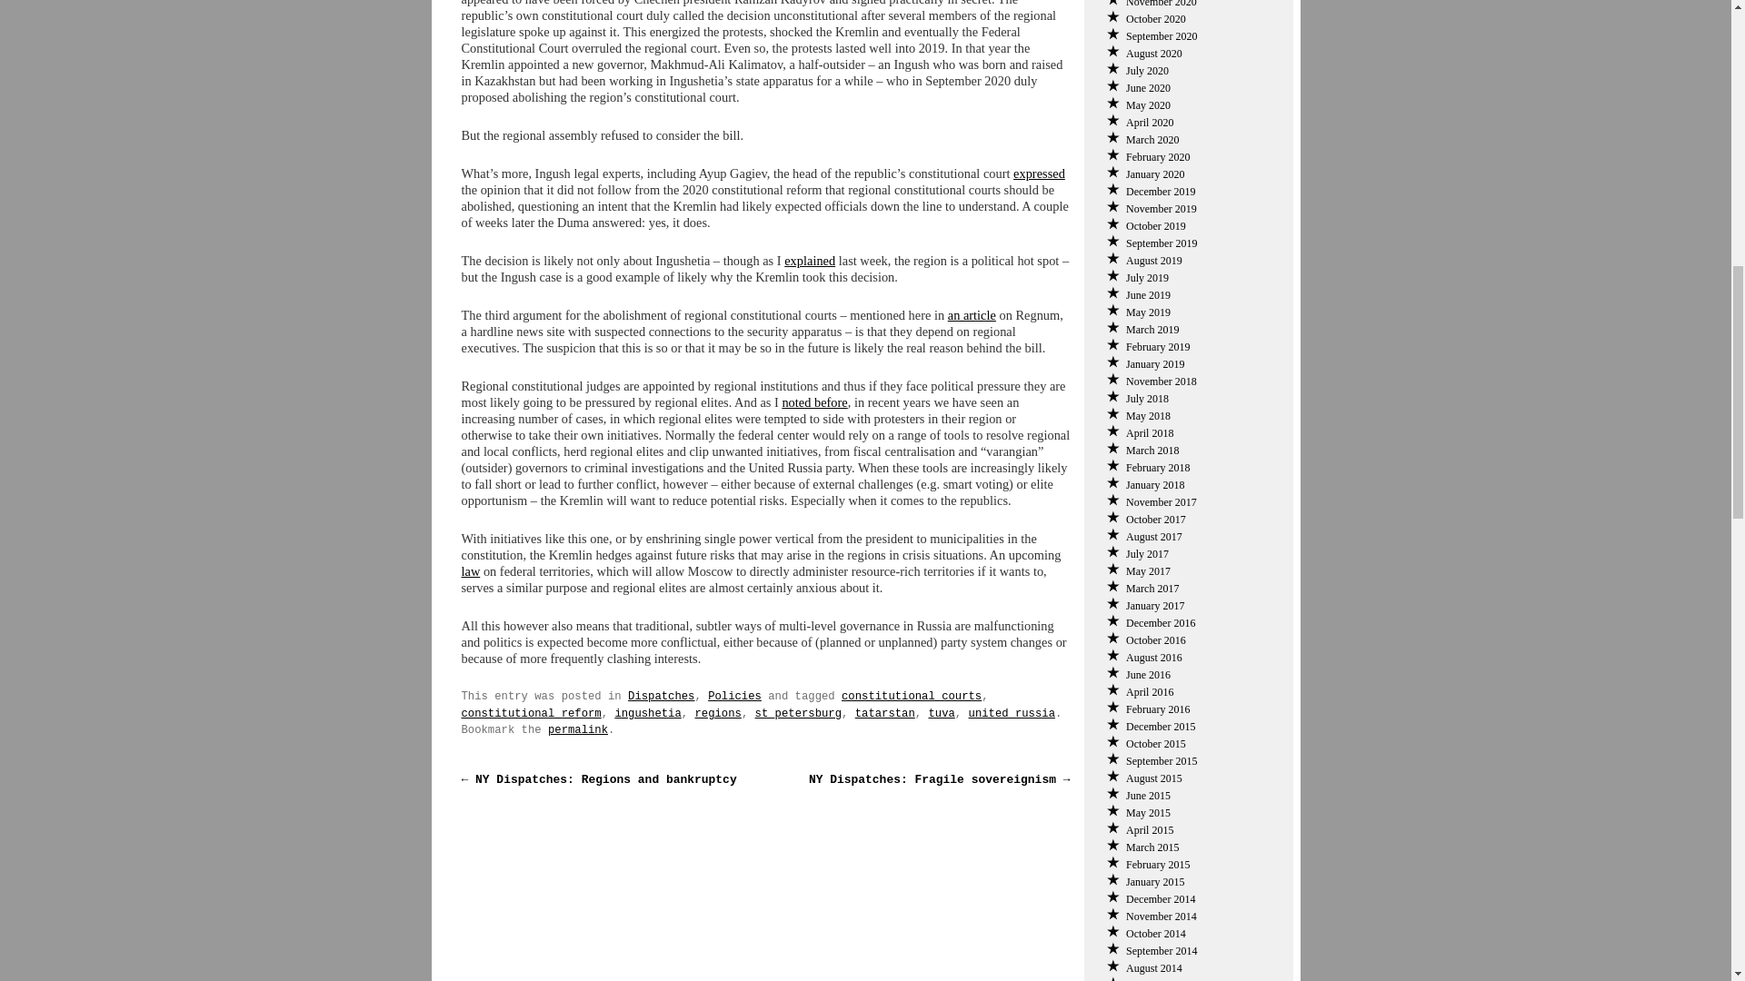  Describe the element at coordinates (647, 713) in the screenshot. I see `ingushetia` at that location.